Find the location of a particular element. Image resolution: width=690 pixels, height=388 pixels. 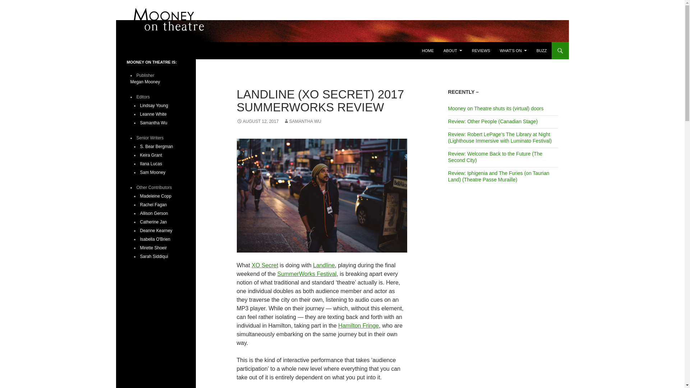

Leanne White is located at coordinates (153, 114).